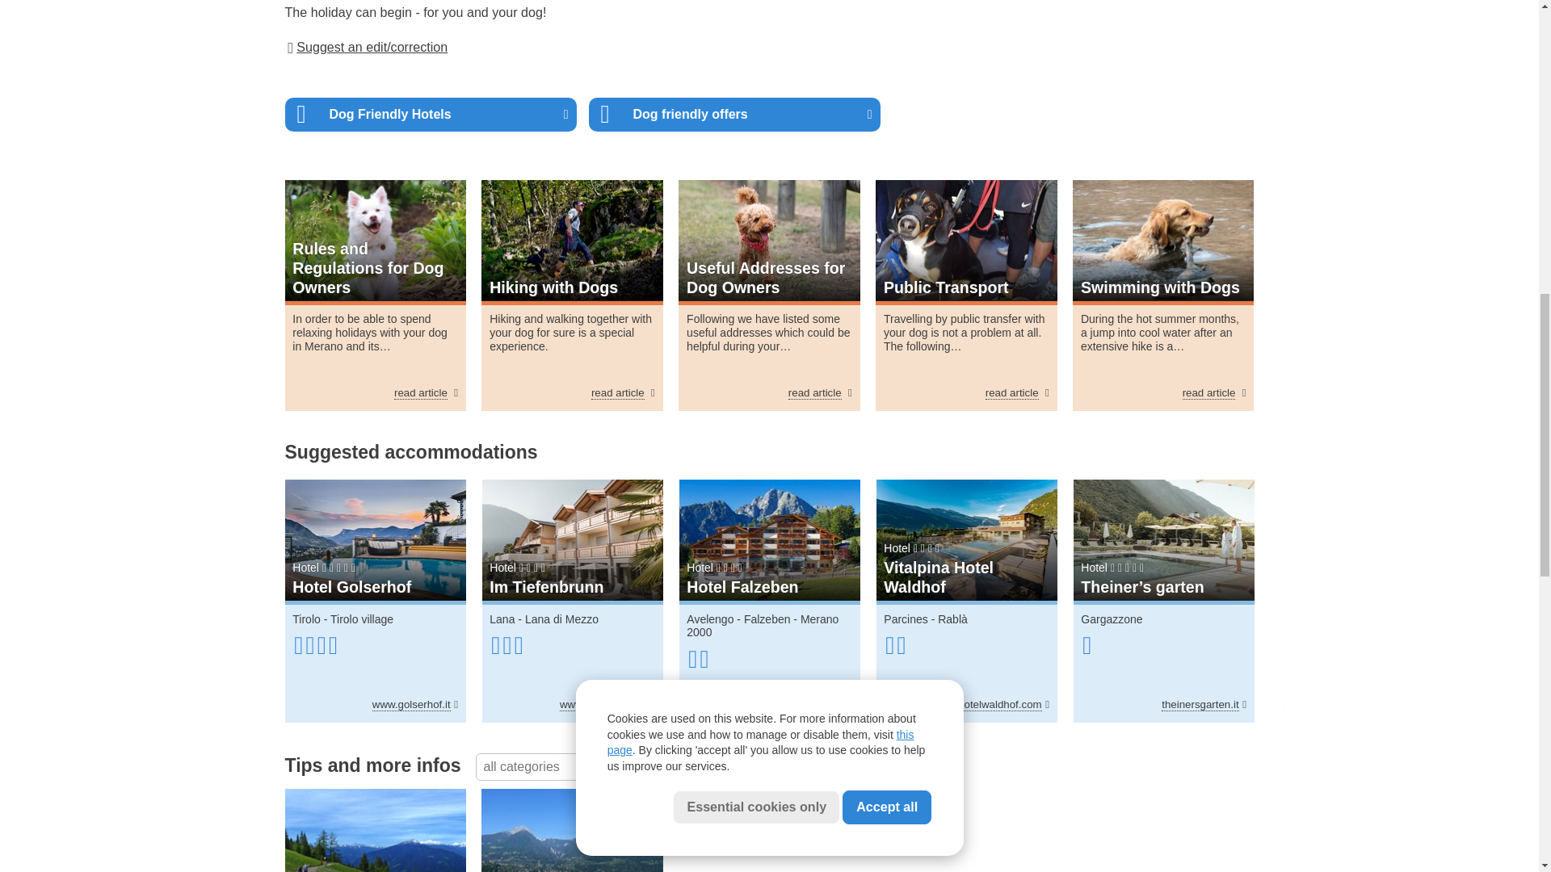  Describe the element at coordinates (430, 115) in the screenshot. I see `Dog Friendly Hotels` at that location.